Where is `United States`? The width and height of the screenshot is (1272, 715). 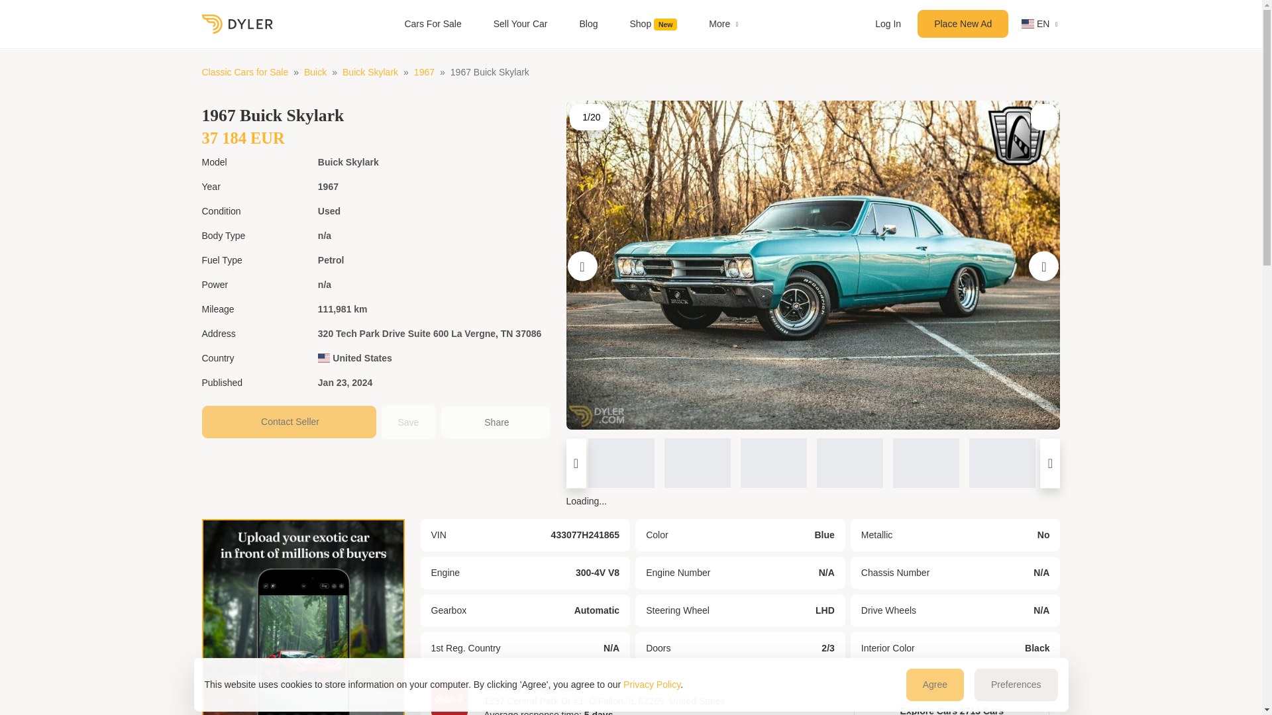 United States is located at coordinates (355, 358).